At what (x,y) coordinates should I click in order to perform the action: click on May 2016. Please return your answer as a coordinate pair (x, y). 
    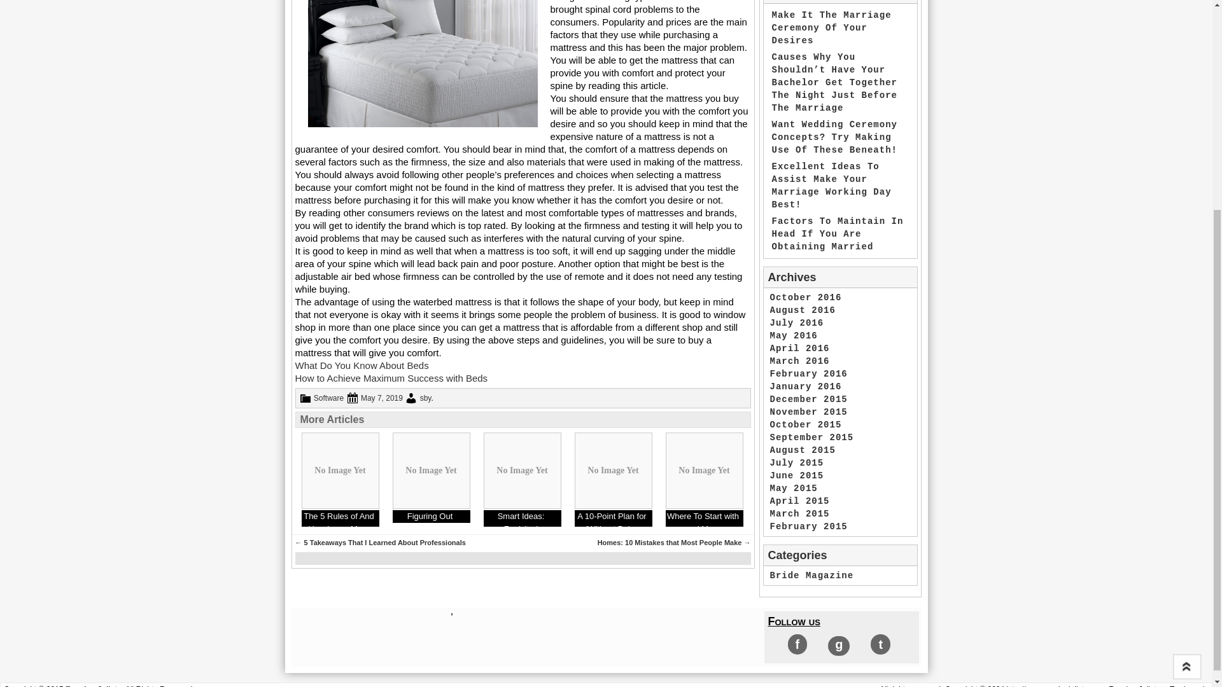
    Looking at the image, I should click on (793, 335).